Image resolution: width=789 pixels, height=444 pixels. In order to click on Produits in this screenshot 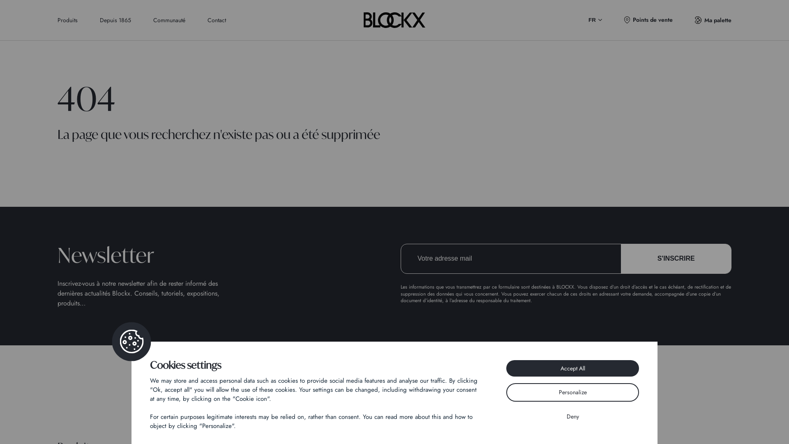, I will do `click(67, 20)`.